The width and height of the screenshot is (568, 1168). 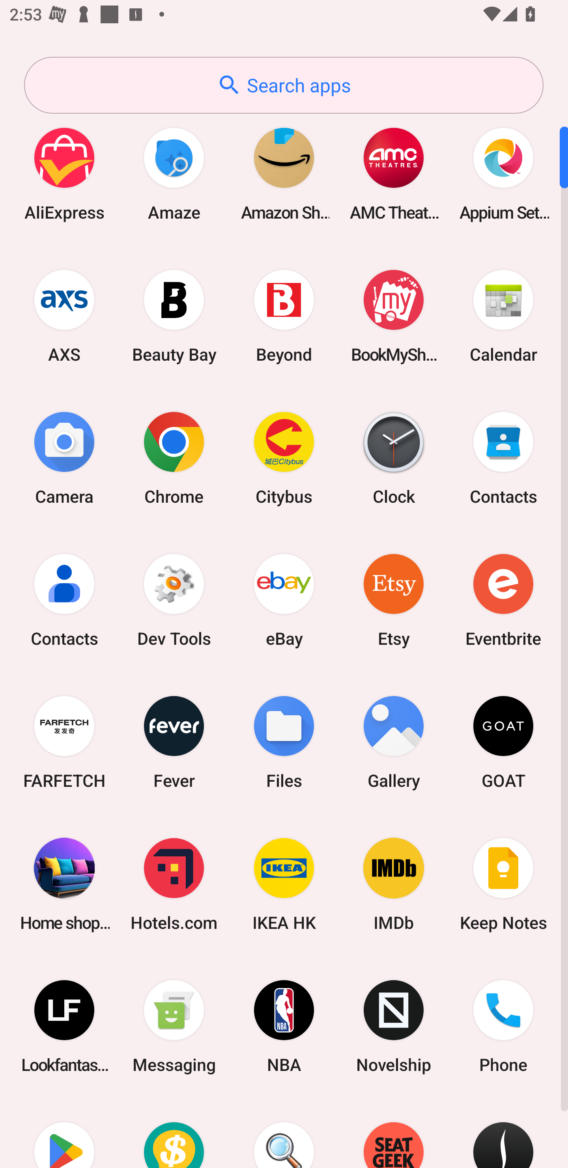 I want to click on Price, so click(x=174, y=1133).